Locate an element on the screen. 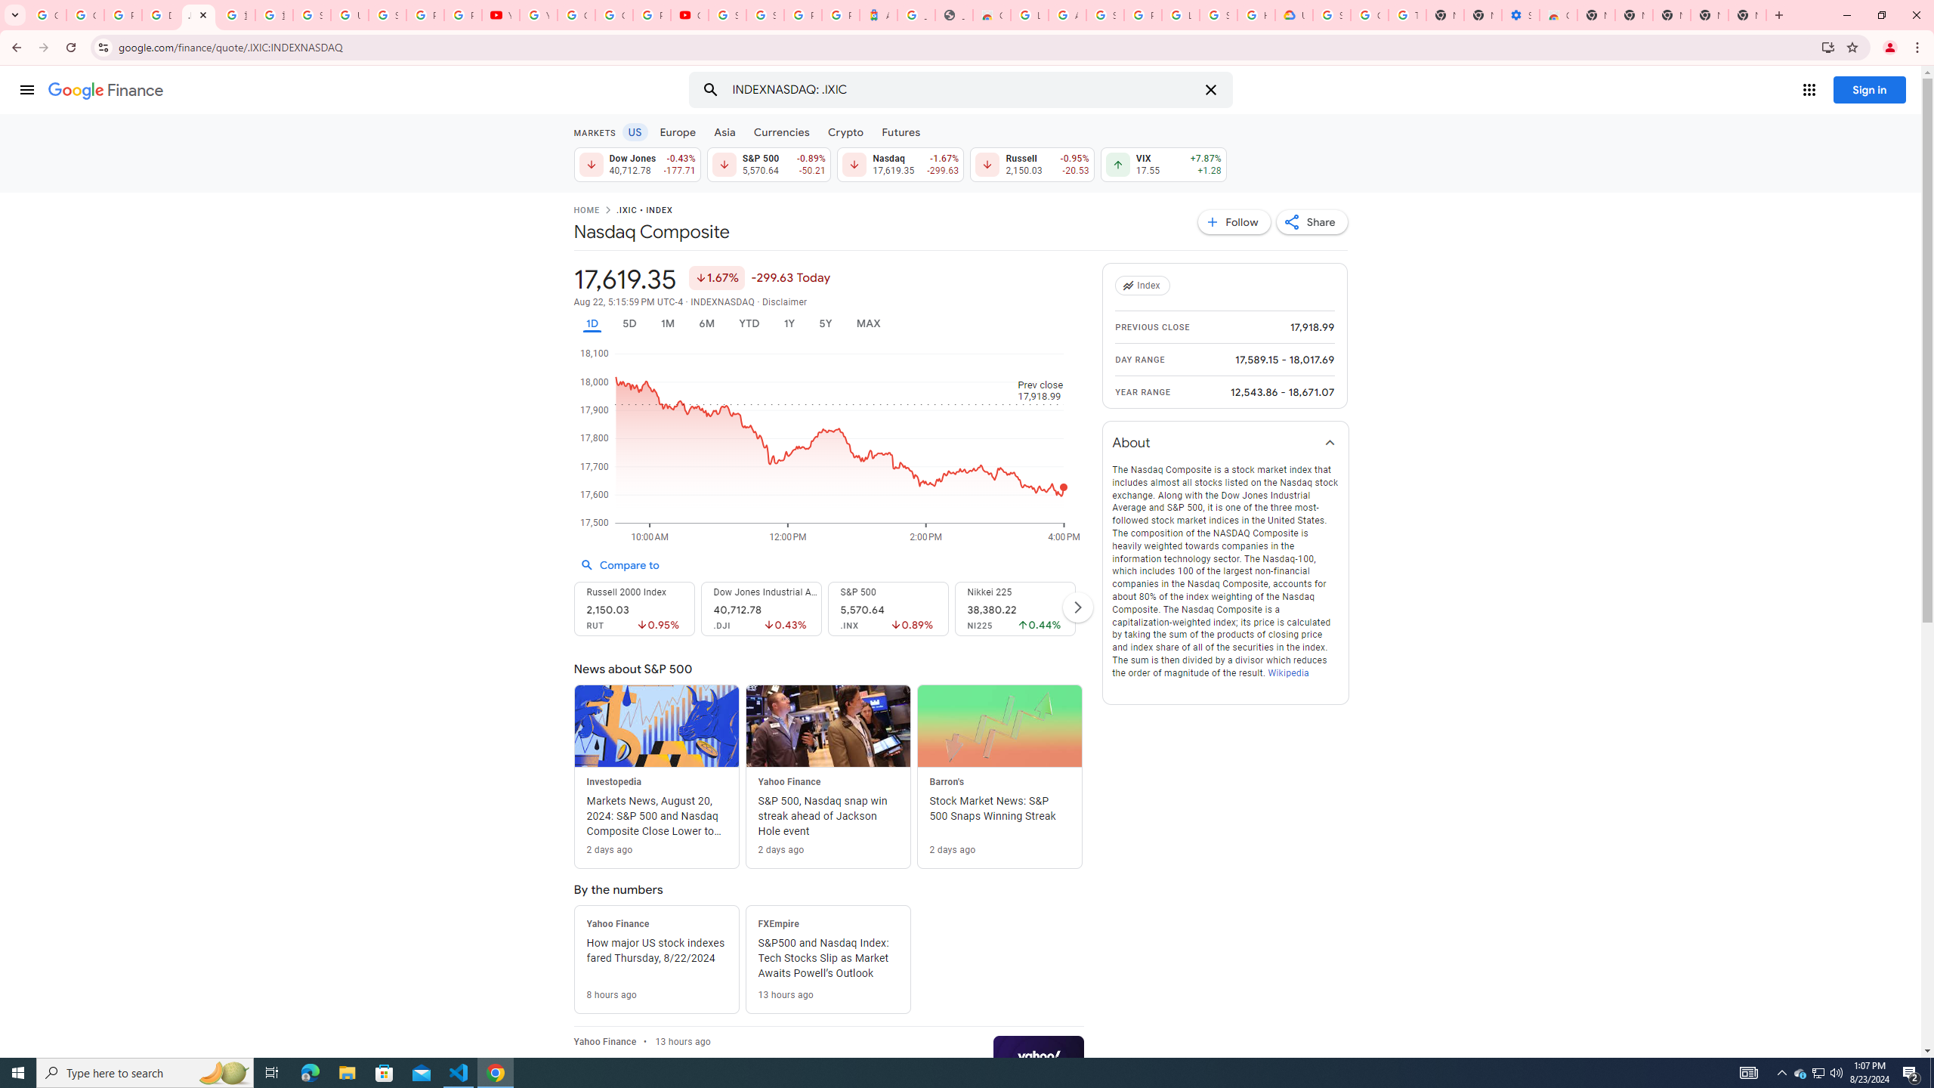 This screenshot has height=1088, width=1934. Google Account Help is located at coordinates (576, 15).